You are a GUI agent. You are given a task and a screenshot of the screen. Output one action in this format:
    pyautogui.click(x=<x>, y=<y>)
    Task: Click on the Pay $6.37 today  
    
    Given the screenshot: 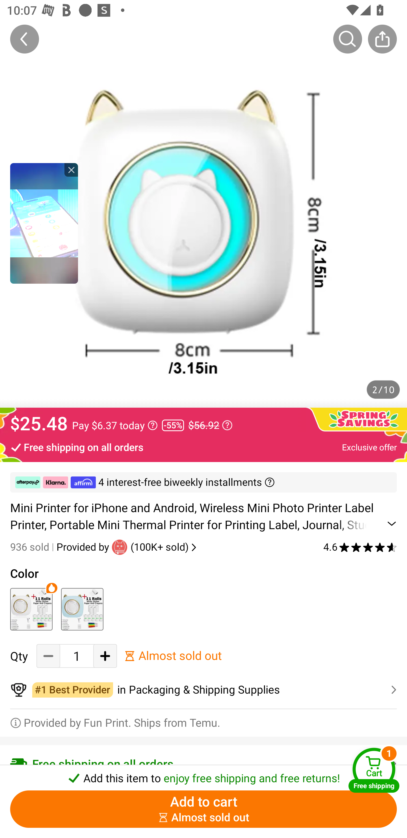 What is the action you would take?
    pyautogui.click(x=115, y=425)
    